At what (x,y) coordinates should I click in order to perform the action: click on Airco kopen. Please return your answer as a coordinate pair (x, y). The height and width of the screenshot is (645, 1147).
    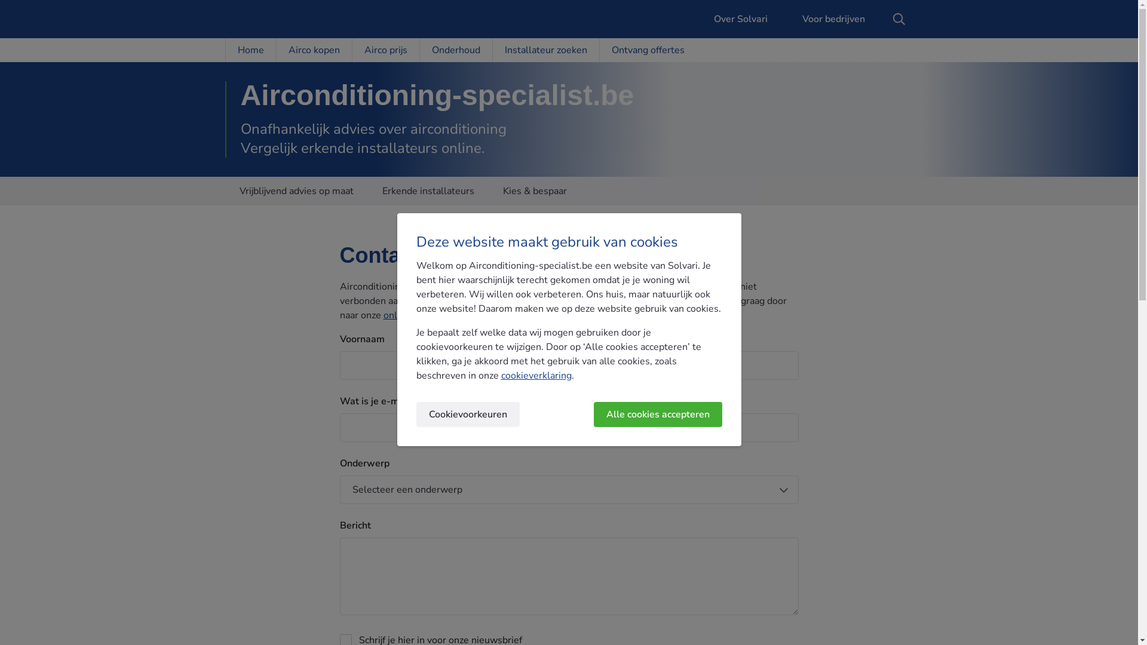
    Looking at the image, I should click on (314, 50).